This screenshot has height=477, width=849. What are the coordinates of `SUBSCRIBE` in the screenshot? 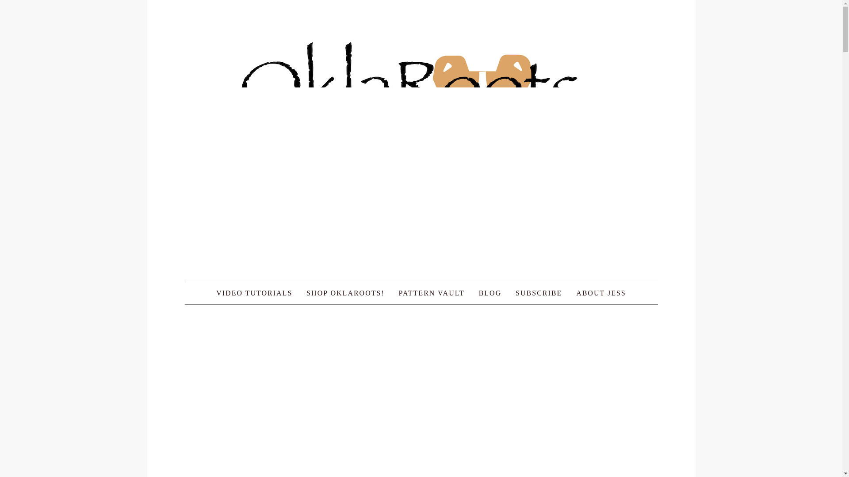 It's located at (539, 293).